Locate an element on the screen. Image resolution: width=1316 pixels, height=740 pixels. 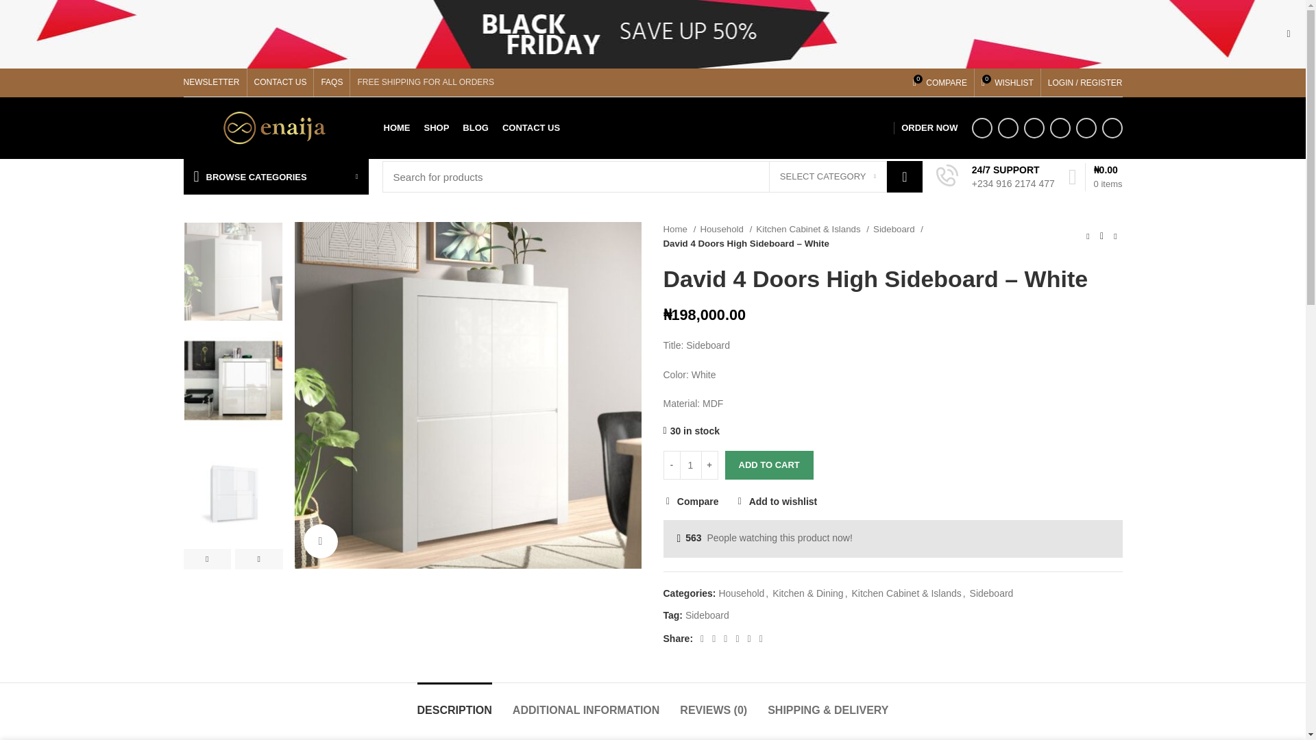
SPECIAL OFFER is located at coordinates (851, 128).